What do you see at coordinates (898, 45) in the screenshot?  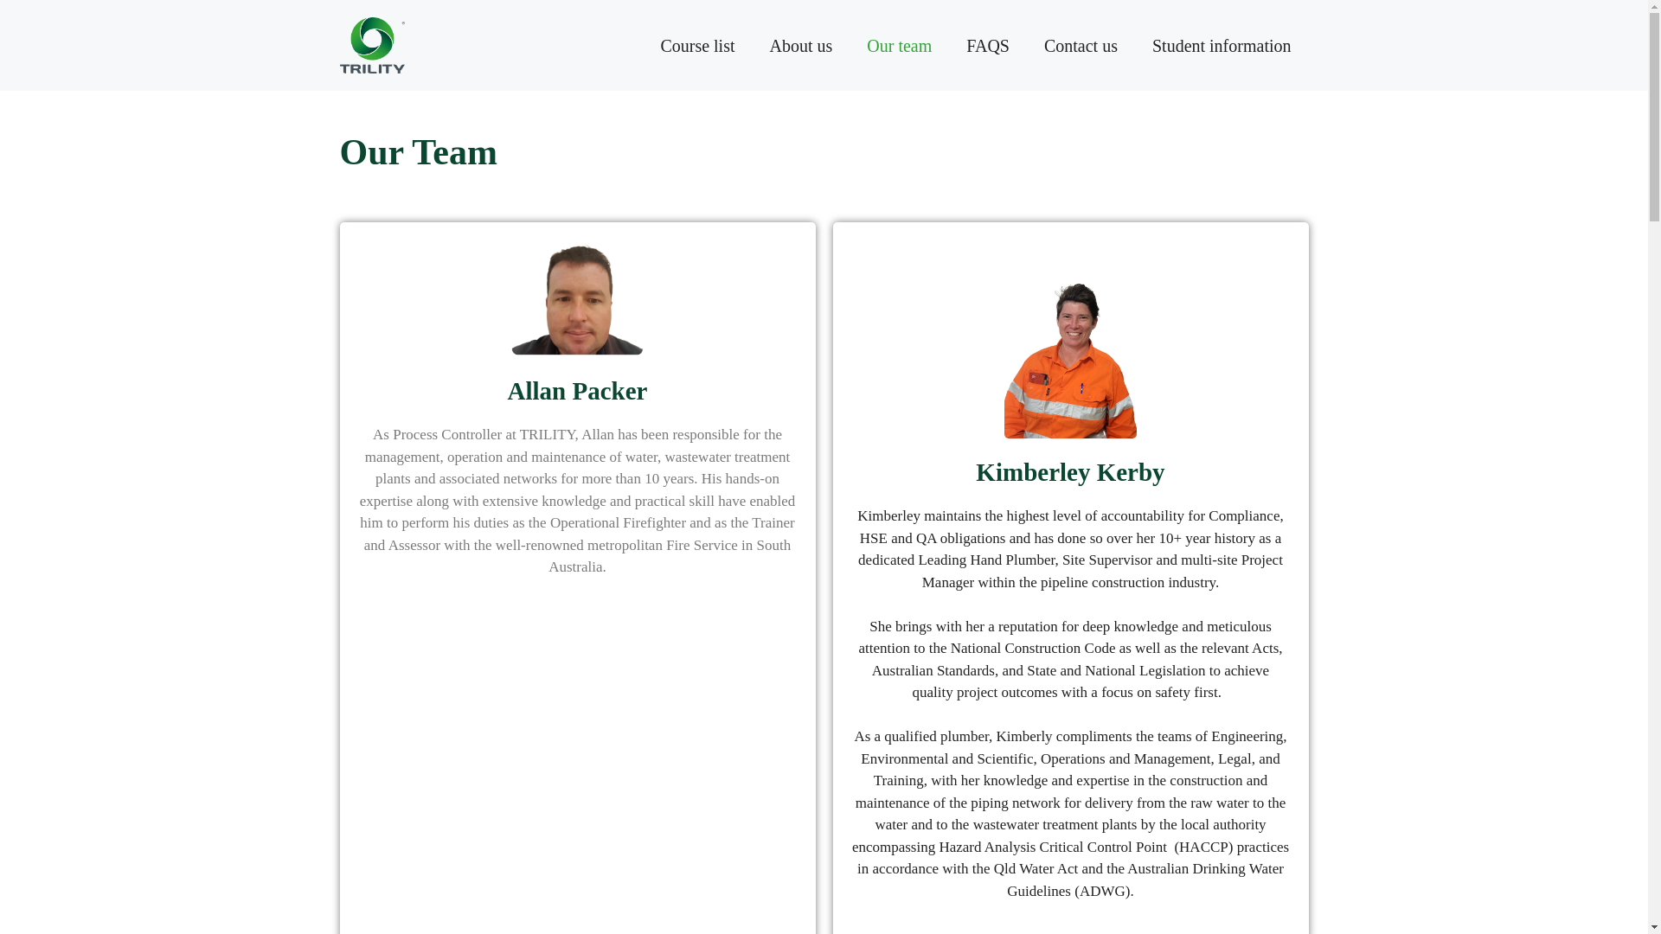 I see `Our team` at bounding box center [898, 45].